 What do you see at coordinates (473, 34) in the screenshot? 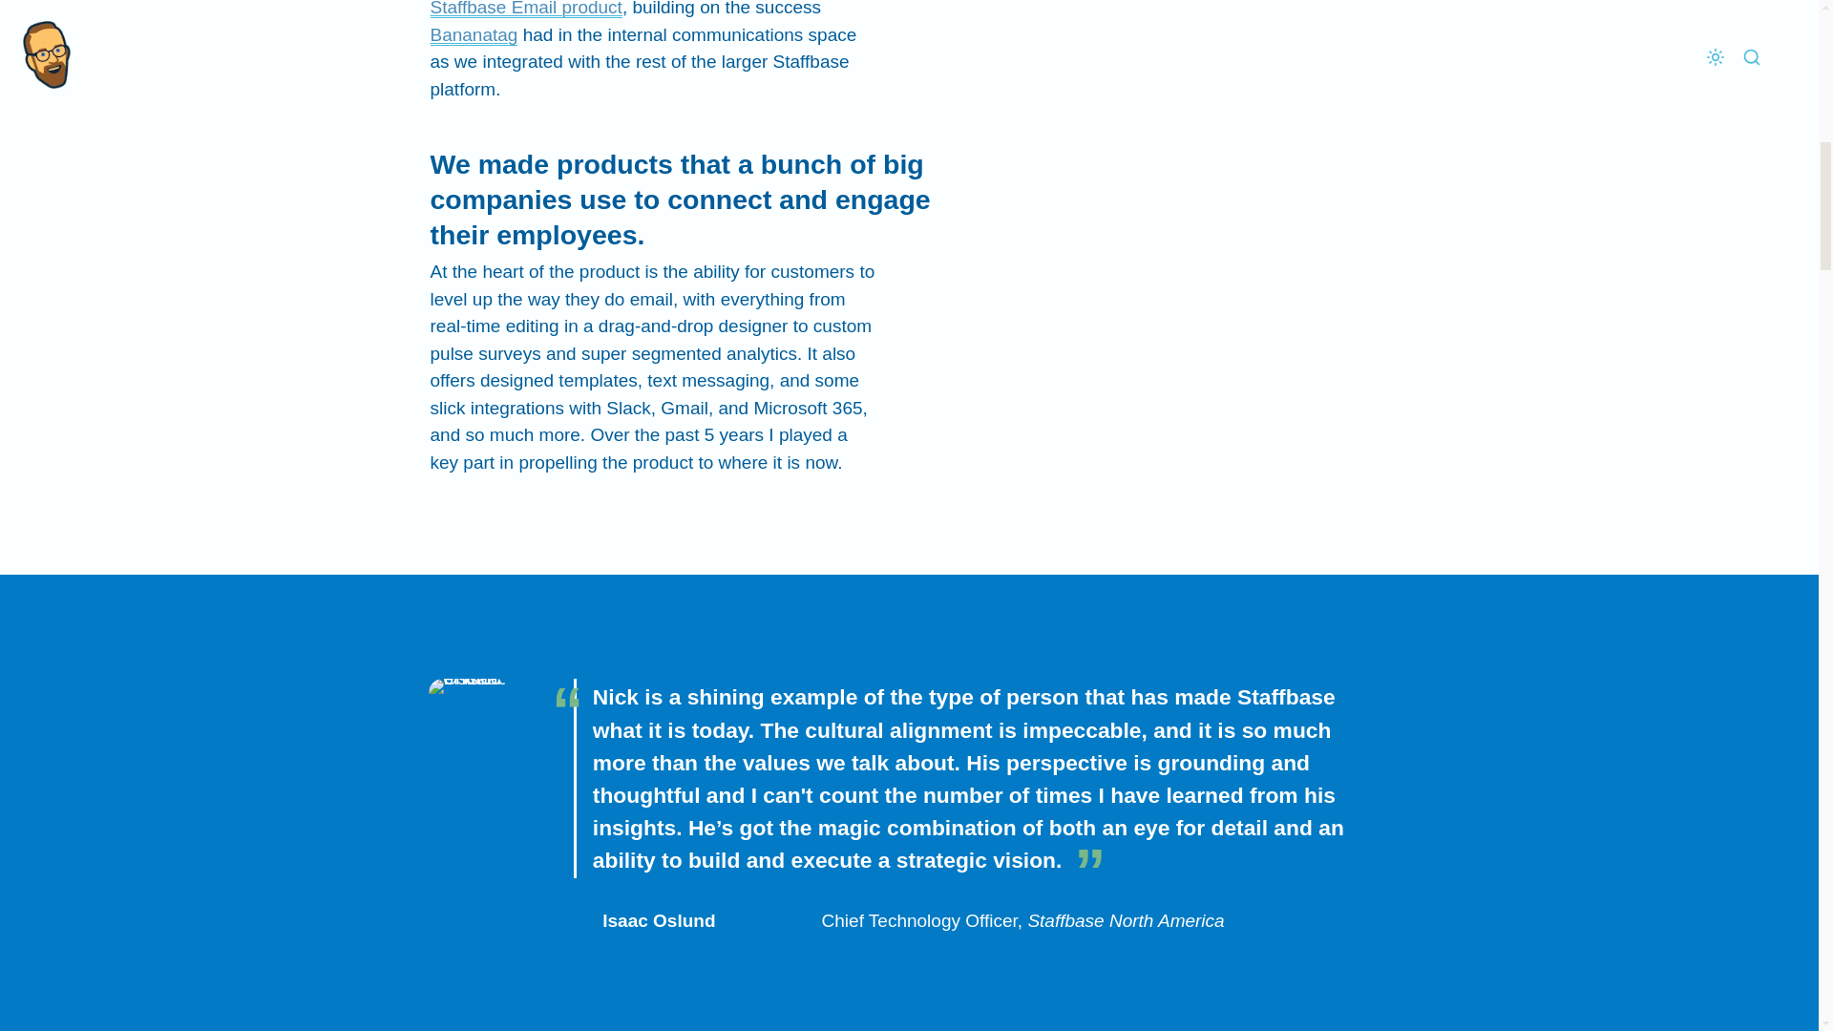
I see `Bananatag` at bounding box center [473, 34].